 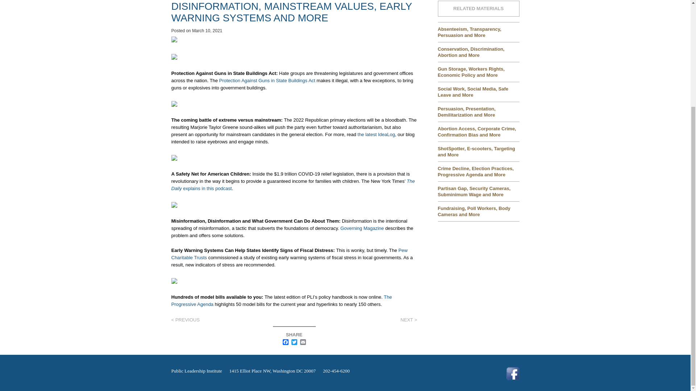 What do you see at coordinates (376, 134) in the screenshot?
I see `the latest IdeaLog` at bounding box center [376, 134].